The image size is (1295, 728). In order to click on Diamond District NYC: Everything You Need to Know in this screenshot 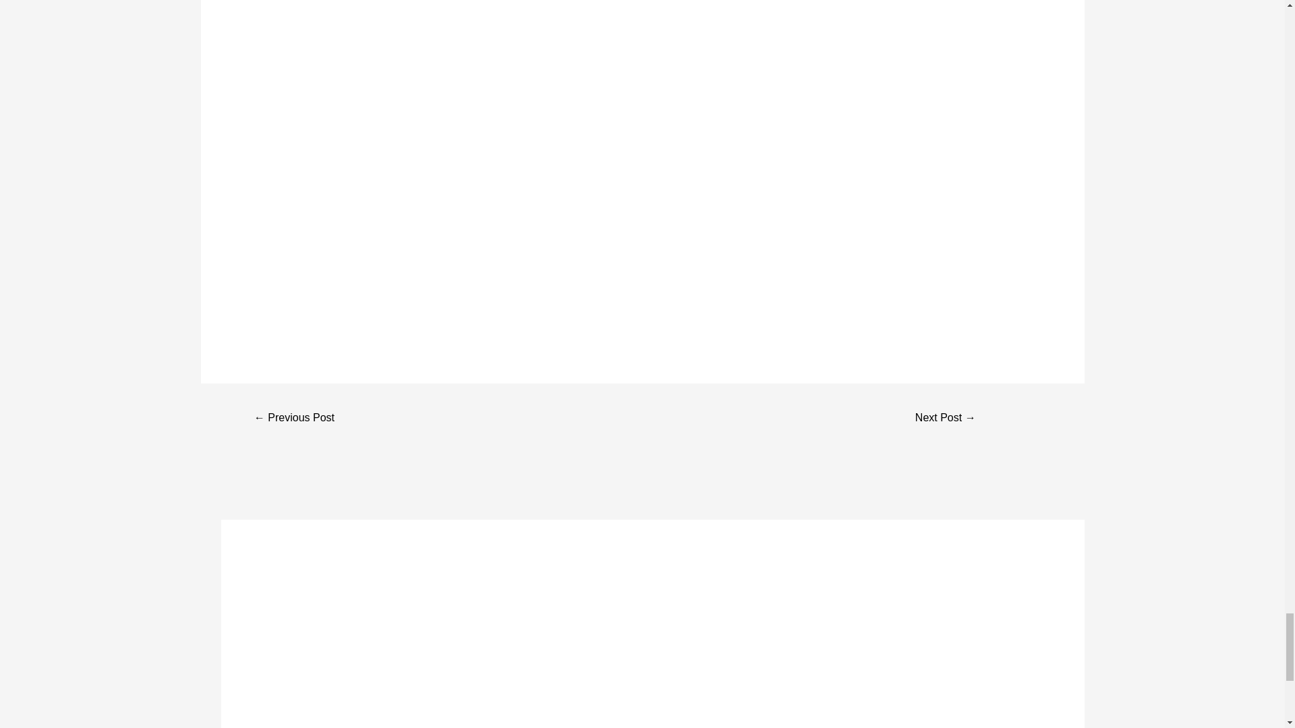, I will do `click(294, 419)`.